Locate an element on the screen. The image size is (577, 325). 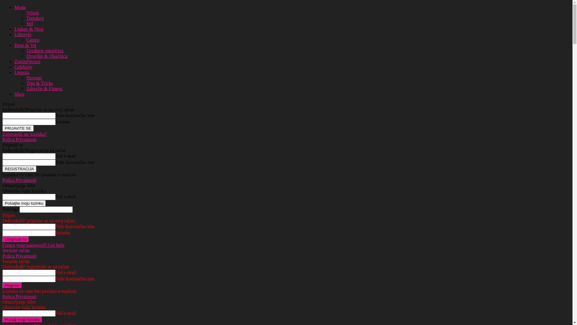
Zdravlje & Fitness is located at coordinates (44, 88).